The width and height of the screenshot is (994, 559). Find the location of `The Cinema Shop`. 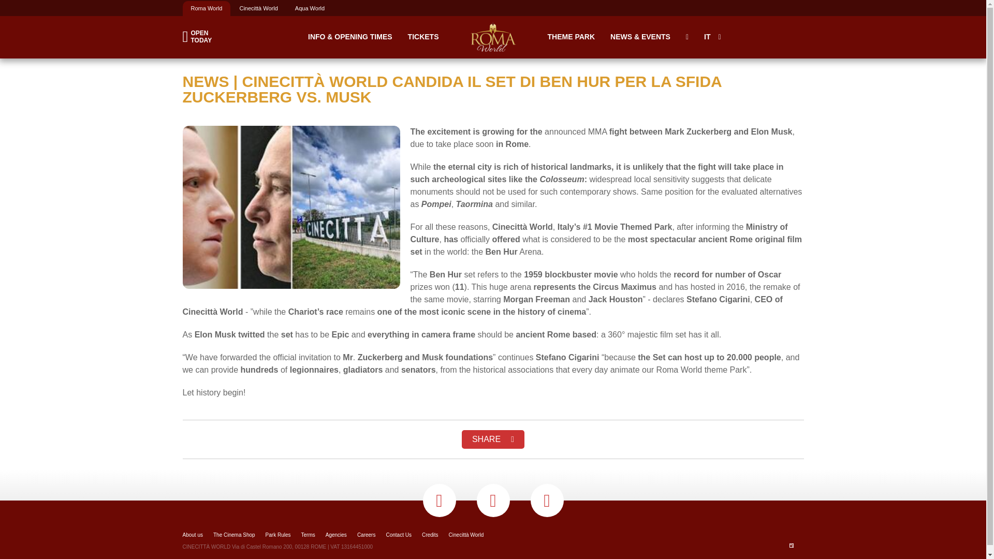

The Cinema Shop is located at coordinates (192, 535).